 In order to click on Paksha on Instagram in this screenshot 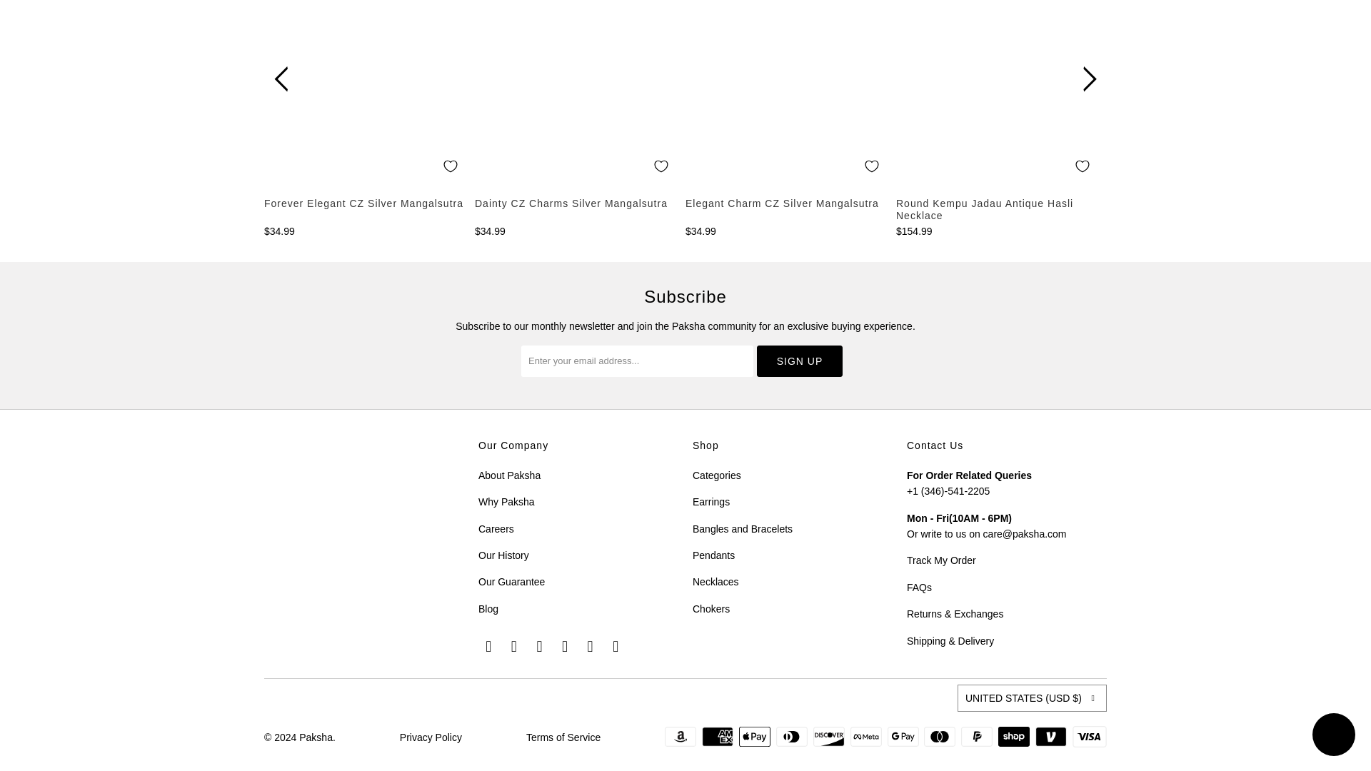, I will do `click(566, 647)`.